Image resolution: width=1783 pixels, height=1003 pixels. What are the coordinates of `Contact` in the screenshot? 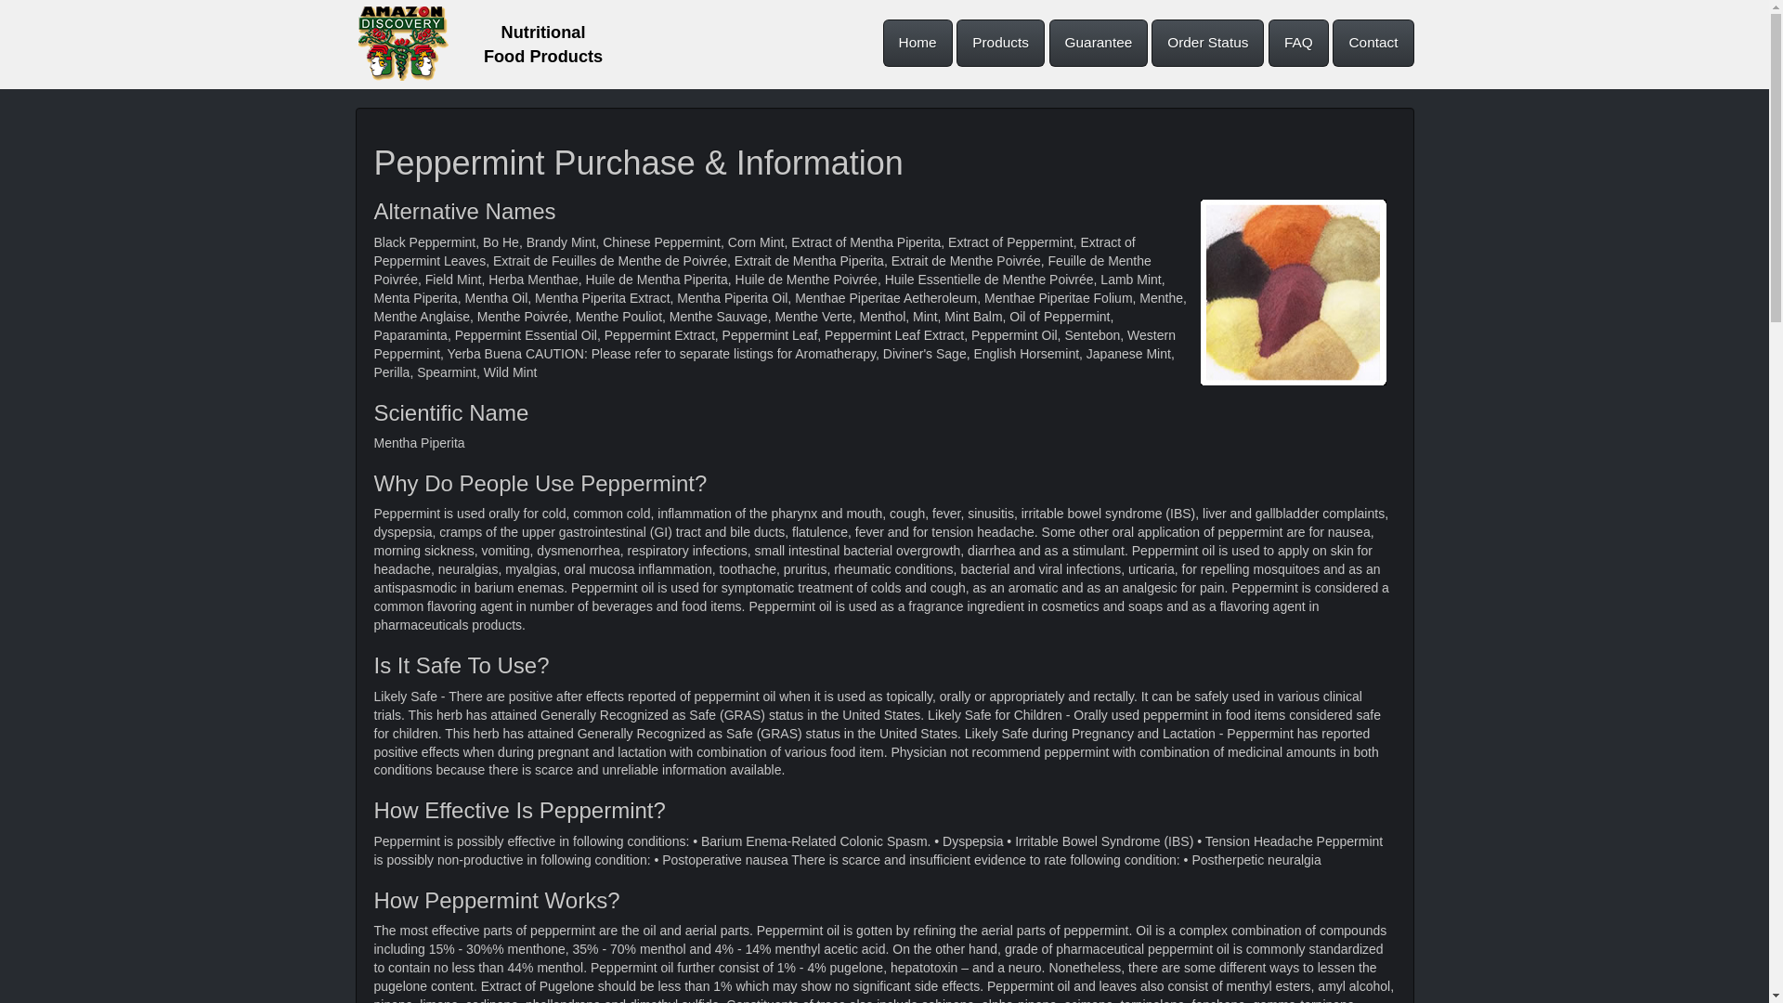 It's located at (1373, 43).